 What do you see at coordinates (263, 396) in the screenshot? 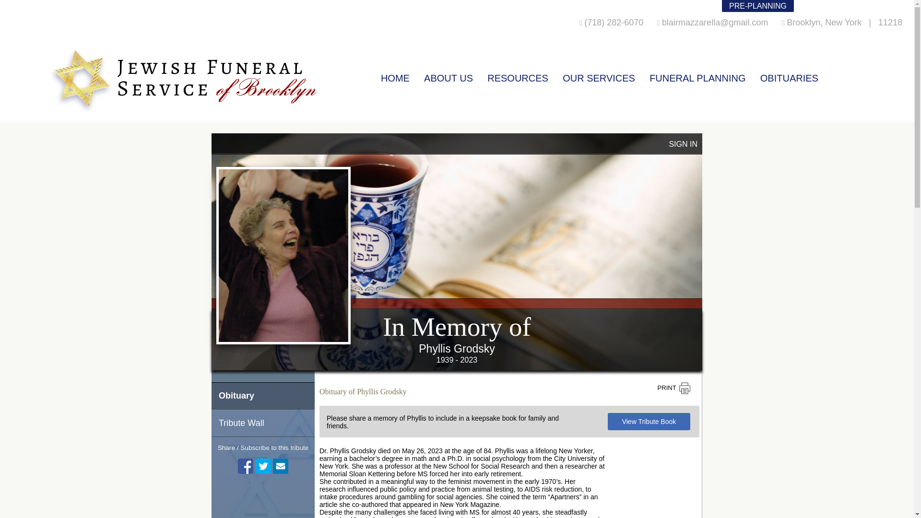
I see `Obituary` at bounding box center [263, 396].